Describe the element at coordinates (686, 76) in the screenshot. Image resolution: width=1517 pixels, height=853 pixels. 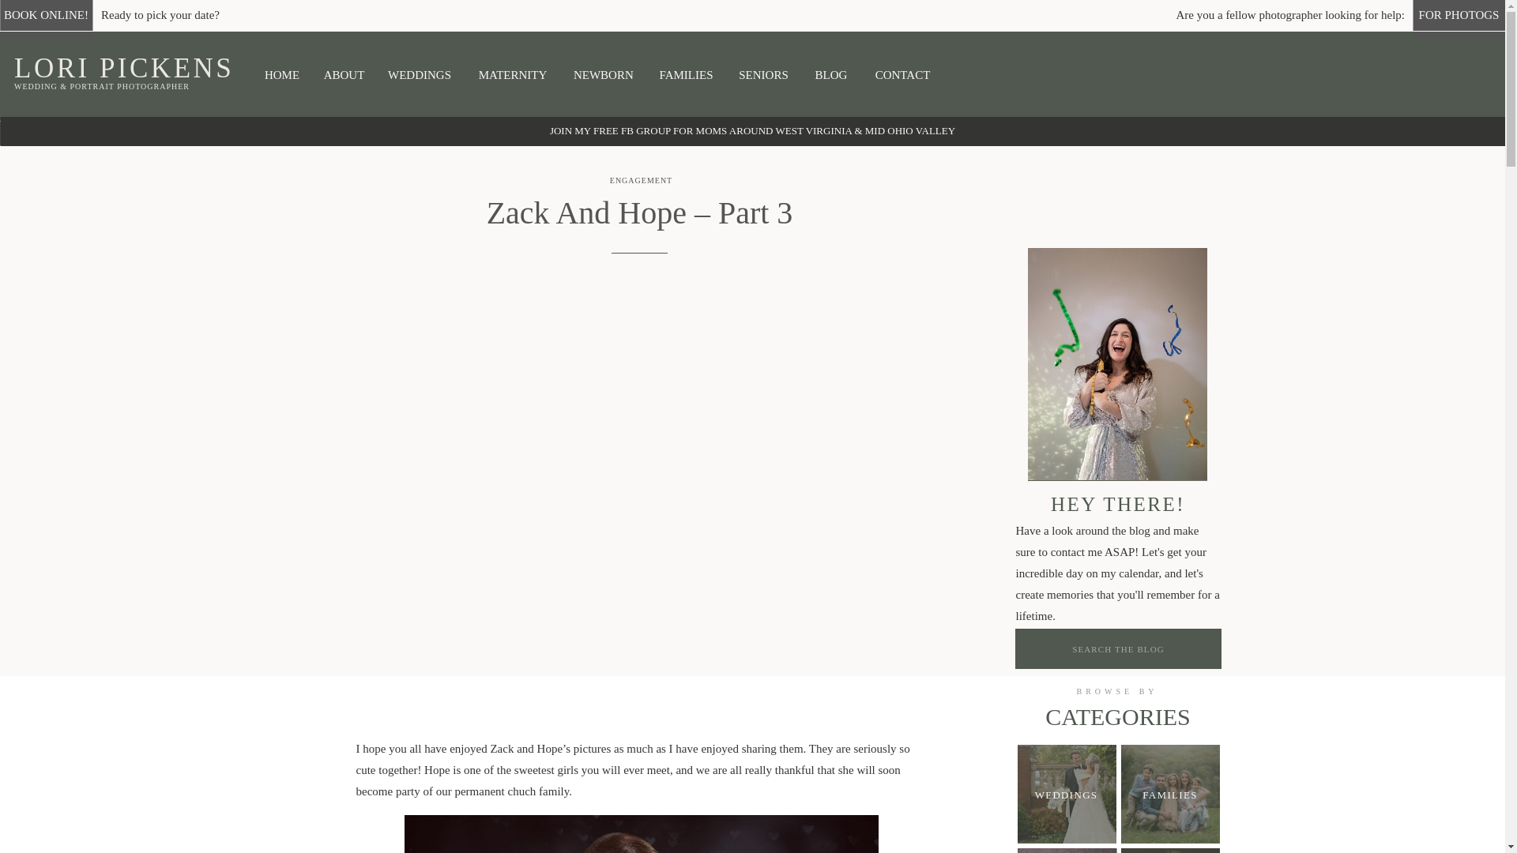
I see `FAMILIES` at that location.